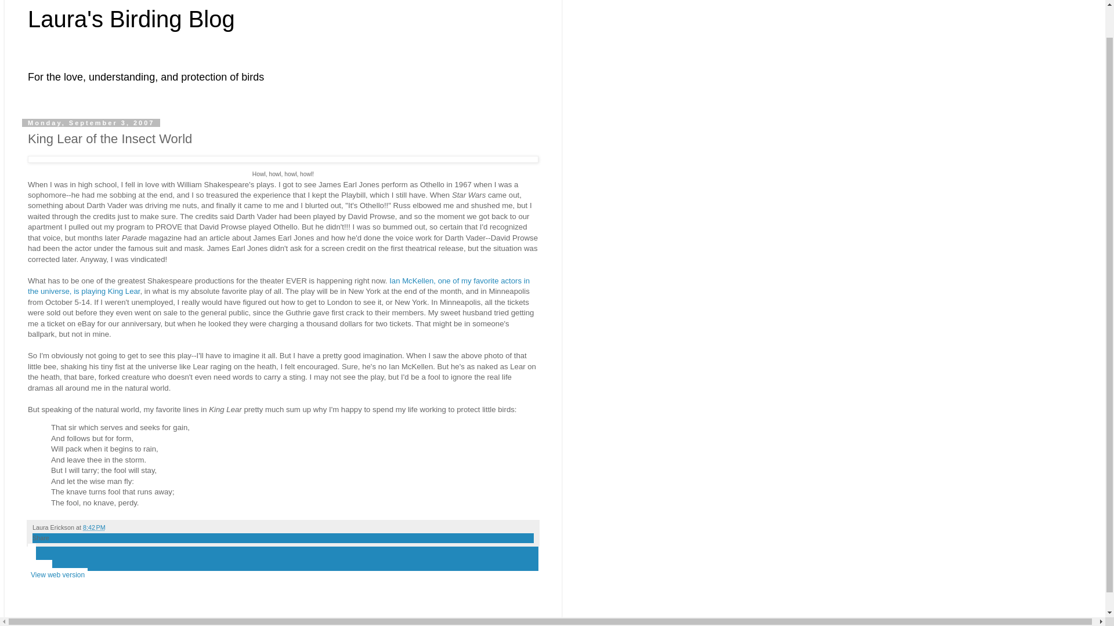 The image size is (1114, 626). I want to click on View web version, so click(58, 575).